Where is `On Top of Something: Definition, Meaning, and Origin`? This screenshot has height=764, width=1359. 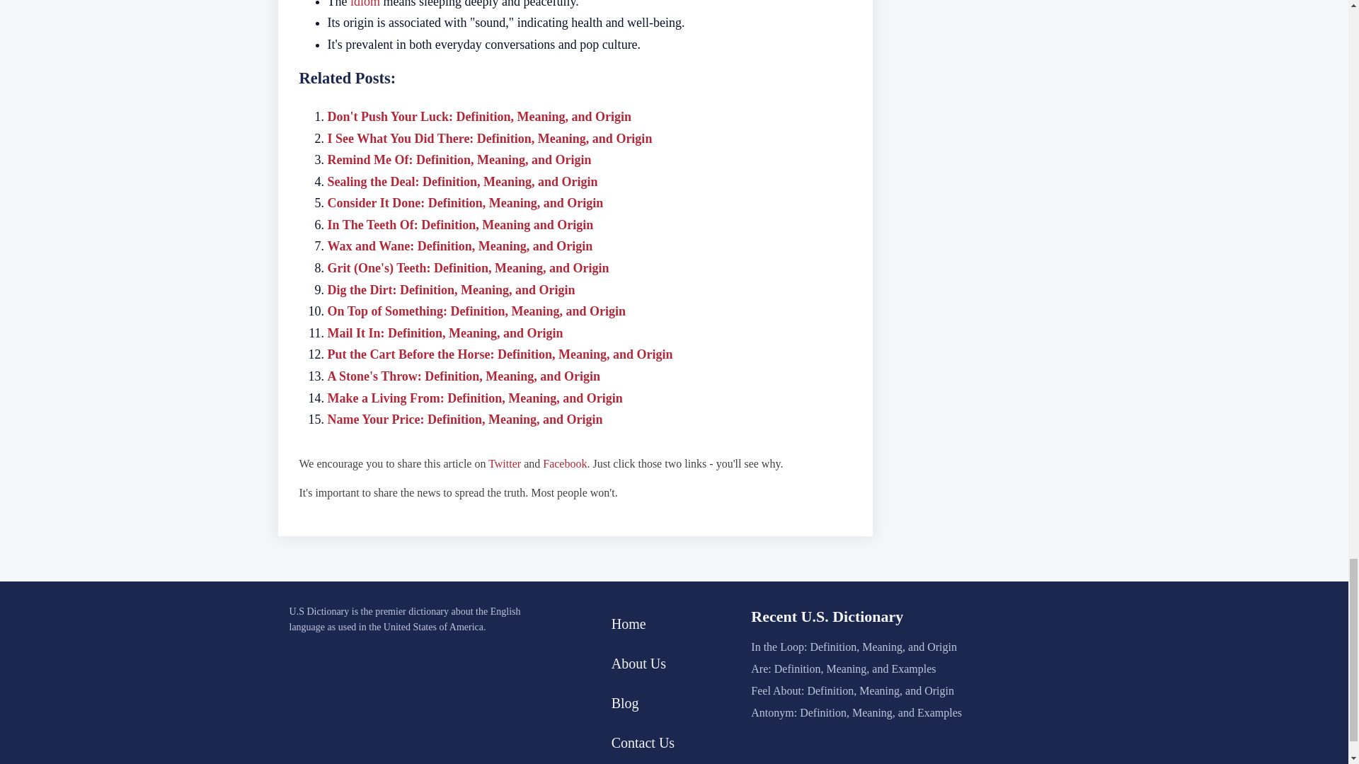
On Top of Something: Definition, Meaning, and Origin is located at coordinates (476, 311).